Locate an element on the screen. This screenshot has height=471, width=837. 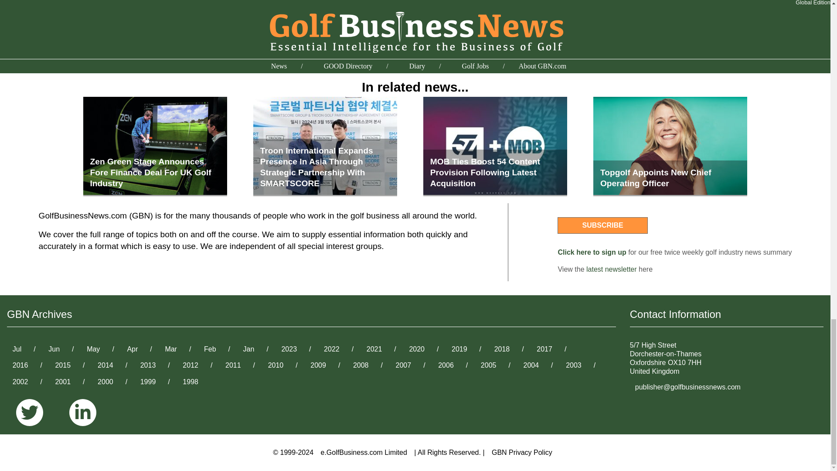
Share on Twitter is located at coordinates (571, 1).